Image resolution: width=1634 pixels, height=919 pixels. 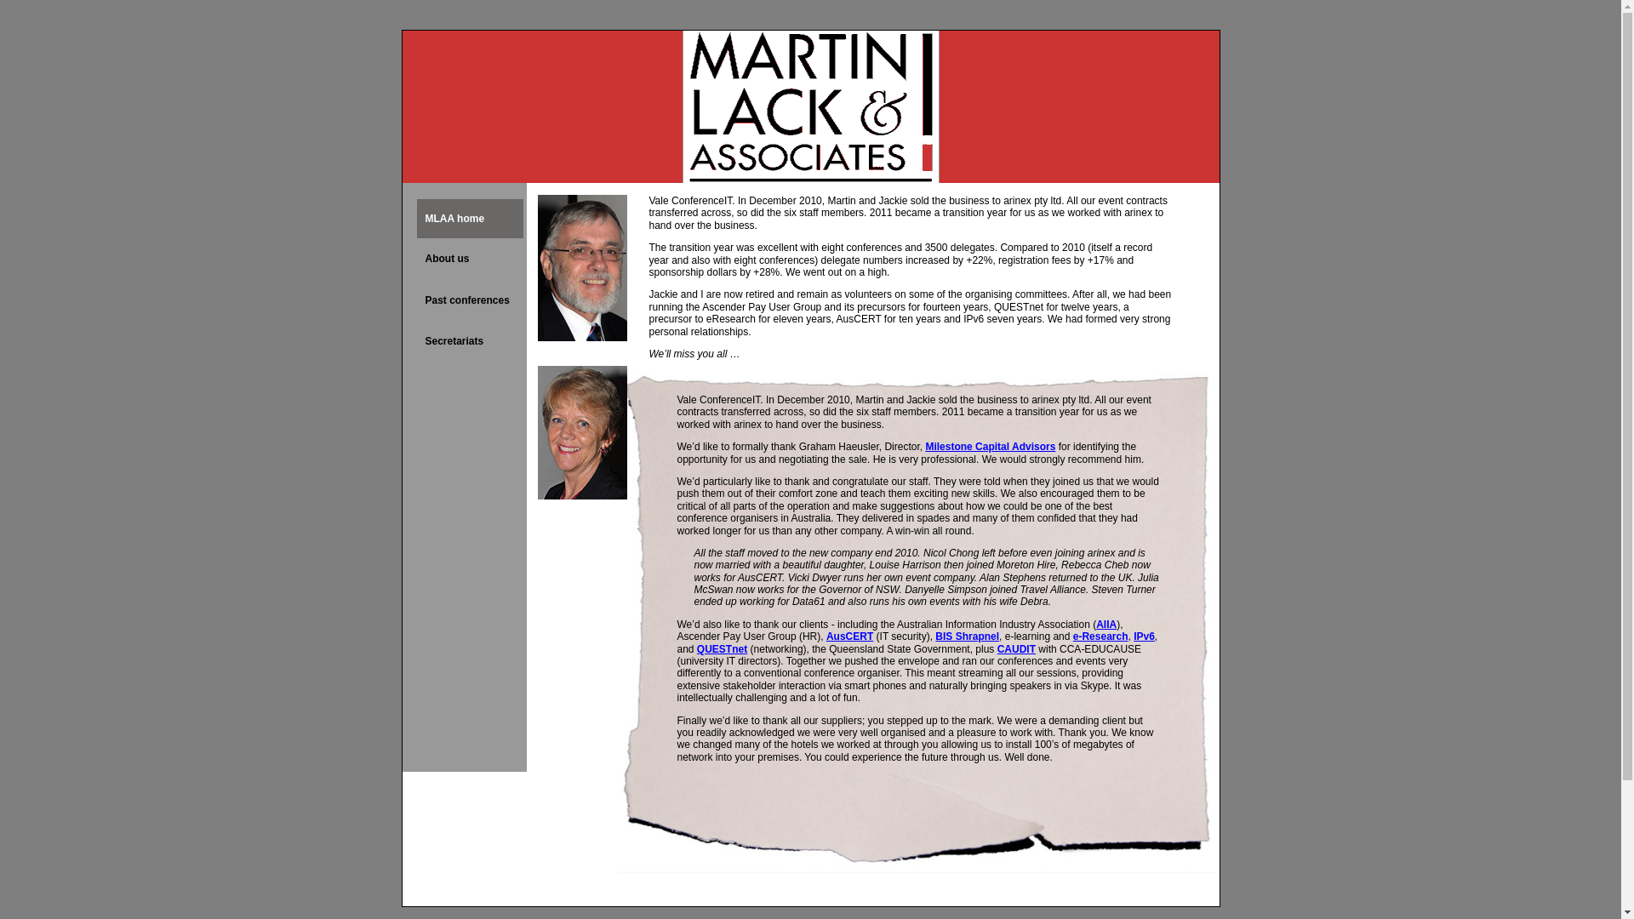 I want to click on Milestone Capital Advisors, so click(x=991, y=447).